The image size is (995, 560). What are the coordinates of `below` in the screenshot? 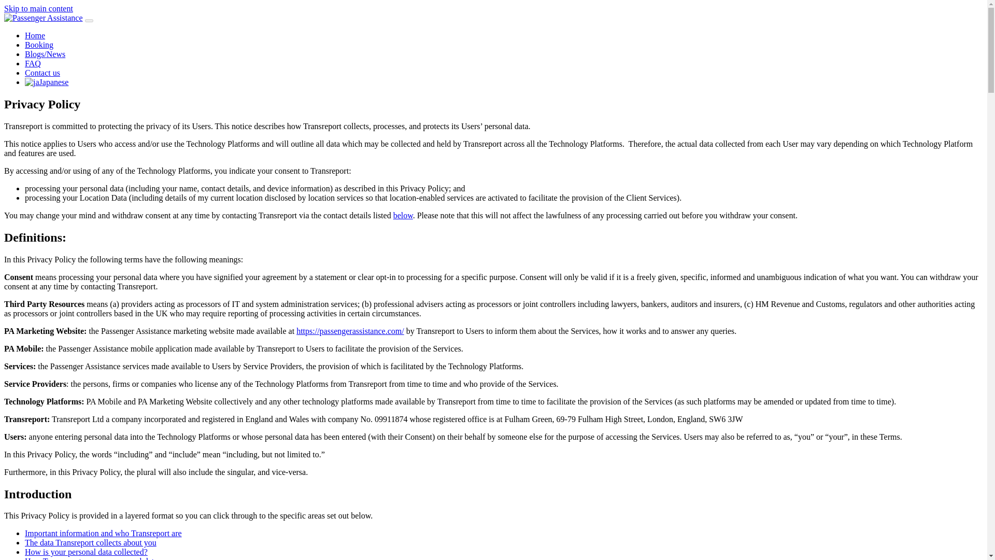 It's located at (403, 216).